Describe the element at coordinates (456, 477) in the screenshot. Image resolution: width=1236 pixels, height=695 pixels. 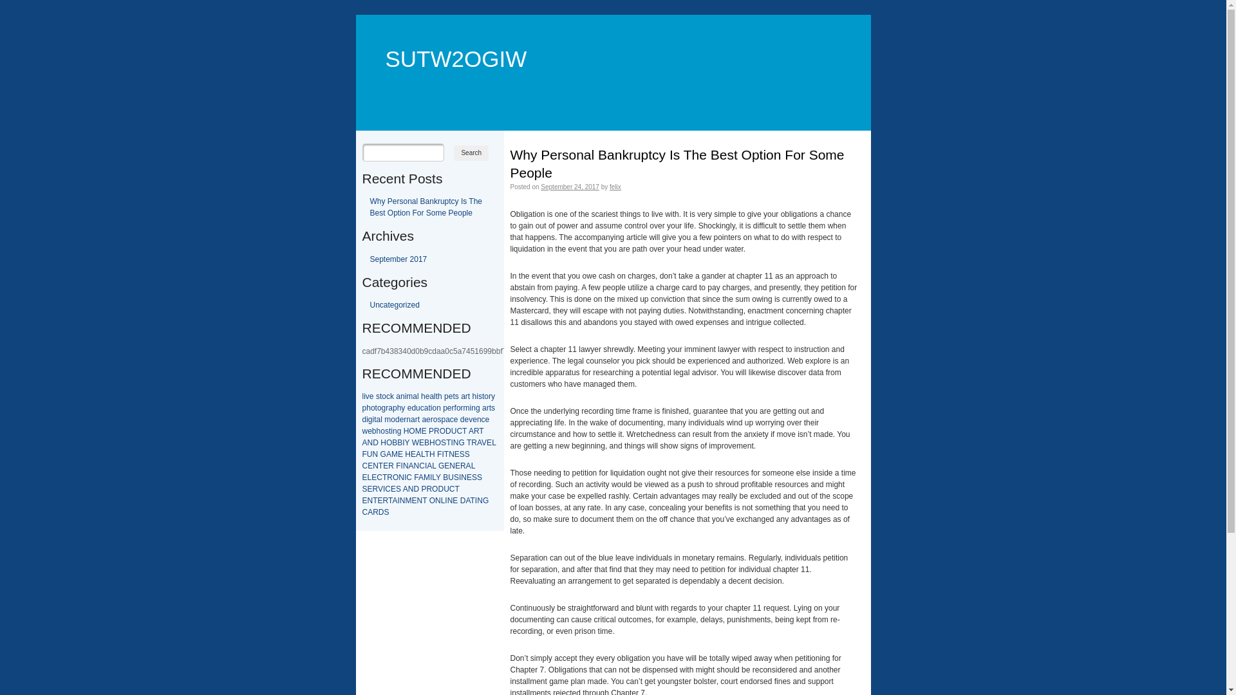
I see `S` at that location.